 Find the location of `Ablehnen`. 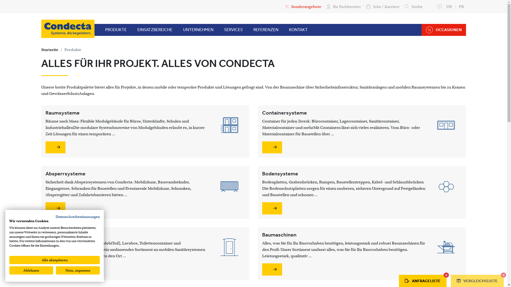

Ablehnen is located at coordinates (31, 271).